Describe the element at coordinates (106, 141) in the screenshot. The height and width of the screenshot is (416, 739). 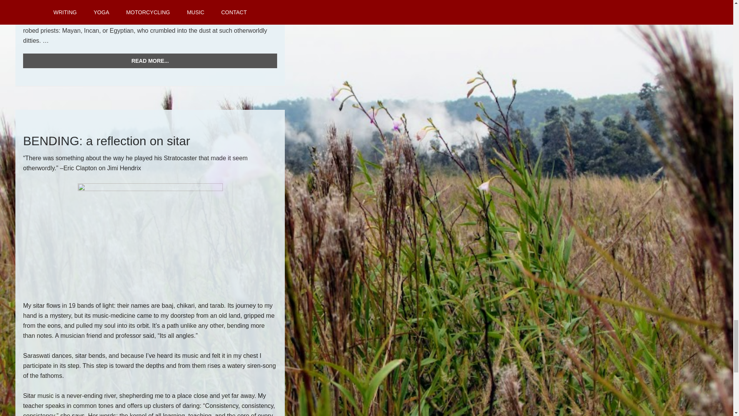
I see `BENDING: a reflection on sitar` at that location.